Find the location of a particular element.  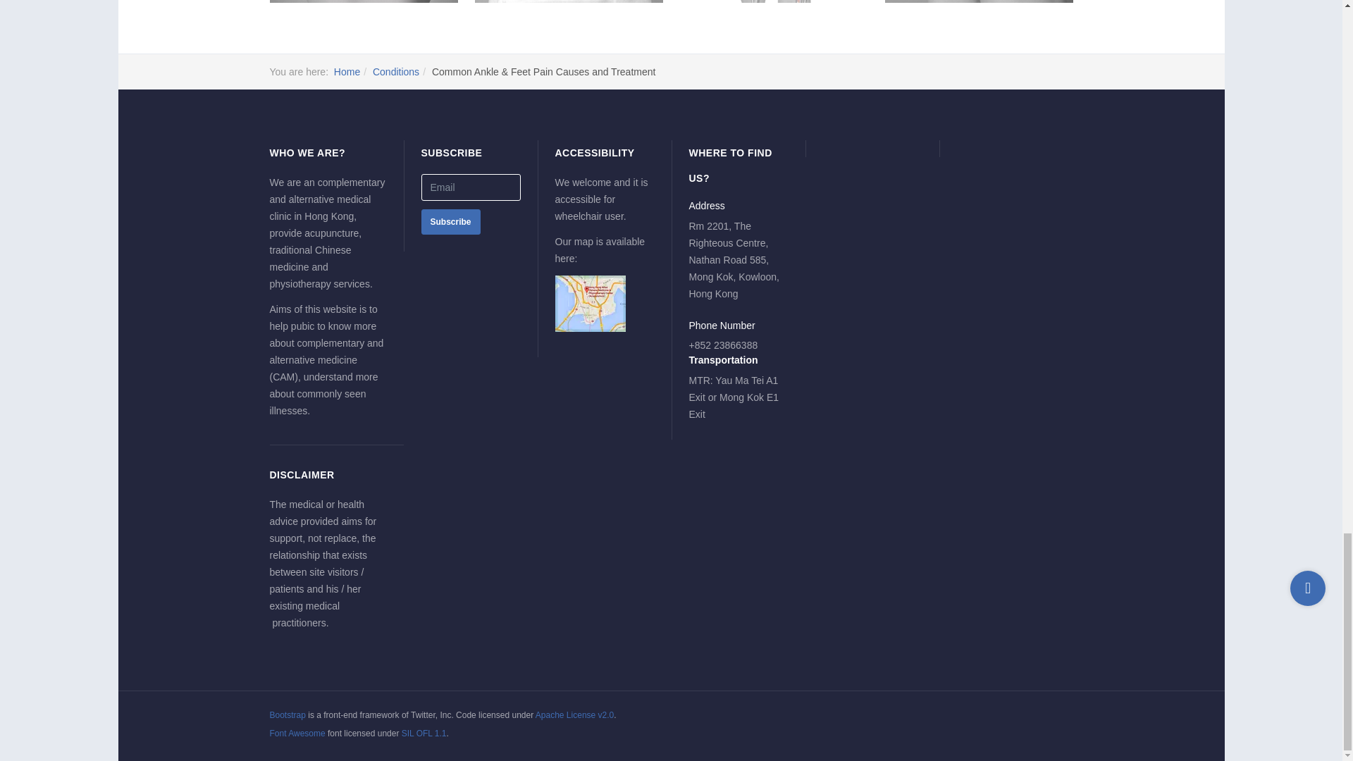

Back Pain Condition is located at coordinates (568, 1).